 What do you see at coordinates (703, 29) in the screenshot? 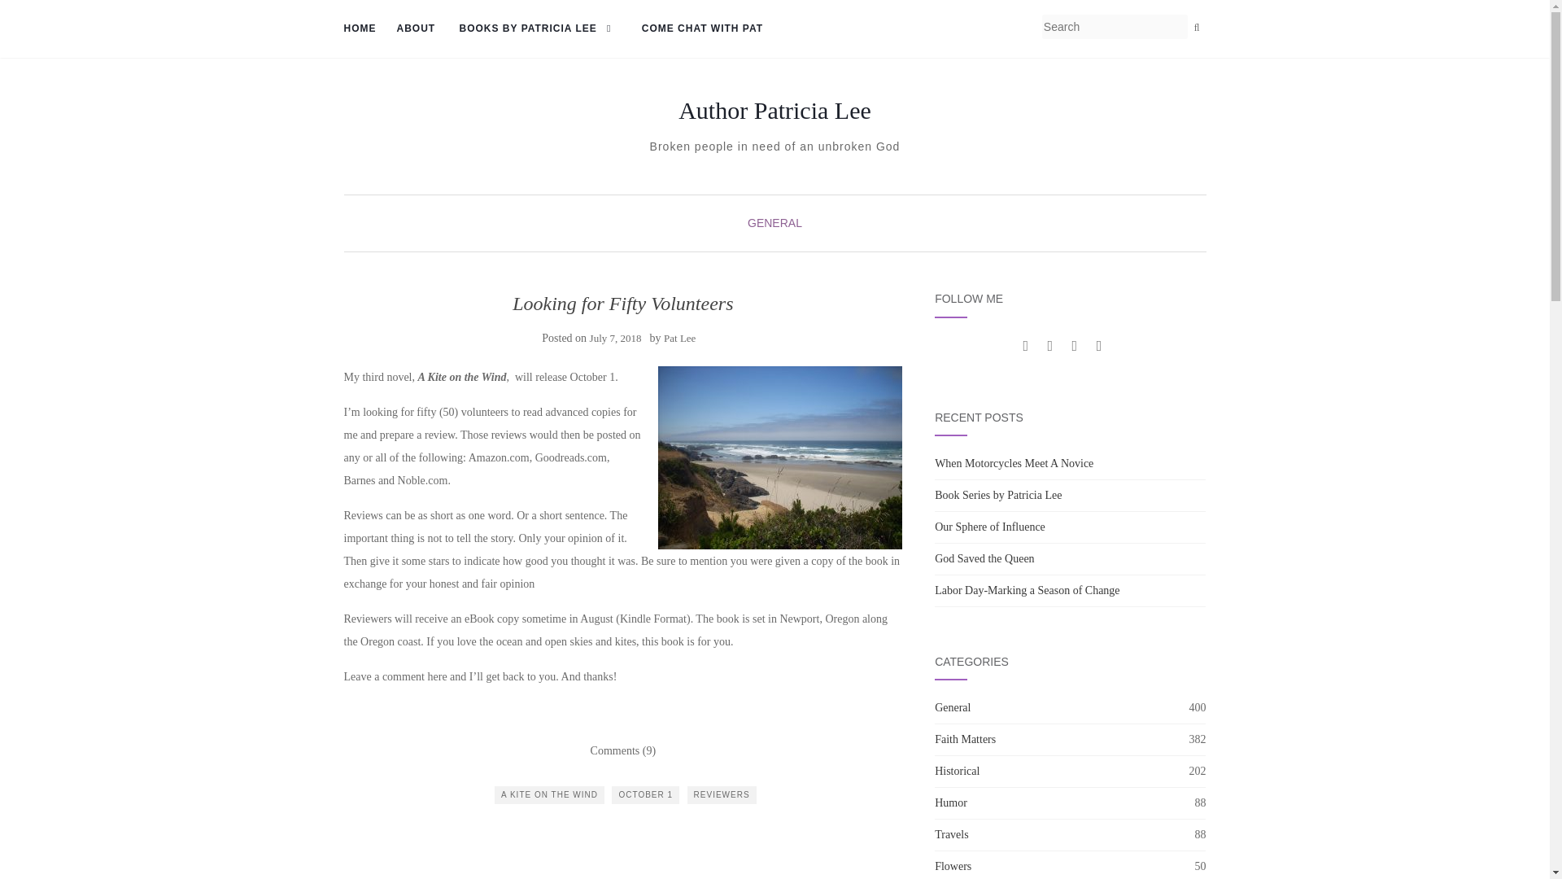
I see `Come Chat with Pat` at bounding box center [703, 29].